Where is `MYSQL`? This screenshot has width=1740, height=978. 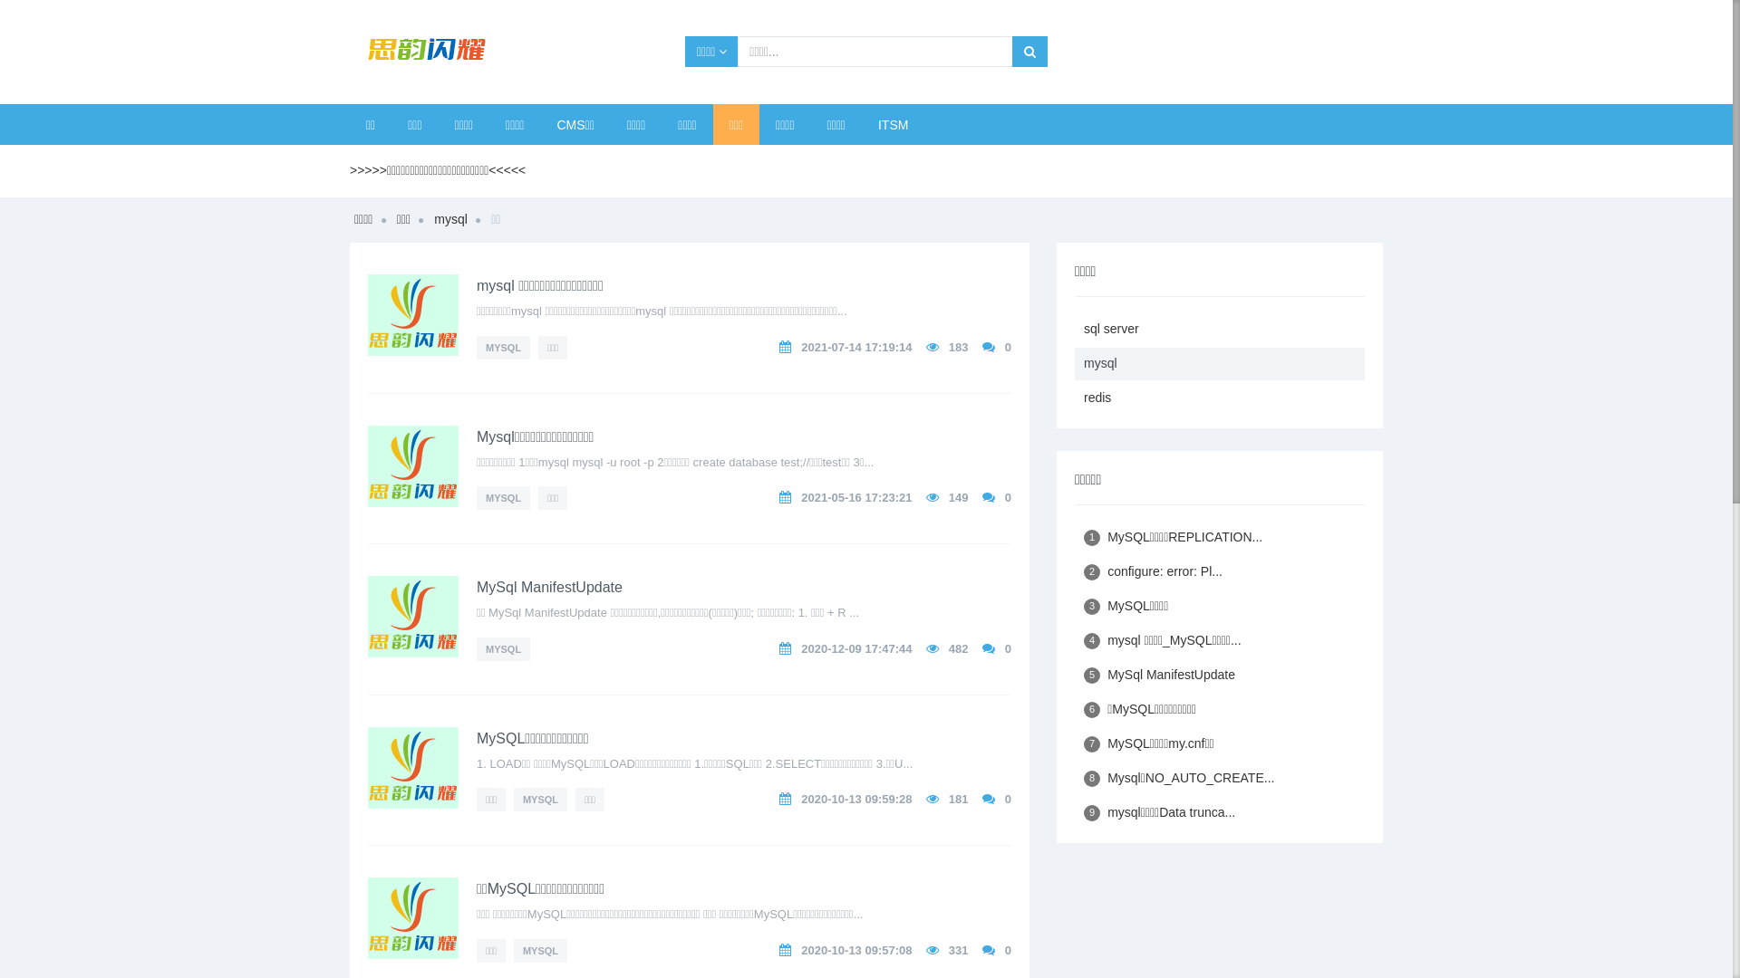 MYSQL is located at coordinates (504, 498).